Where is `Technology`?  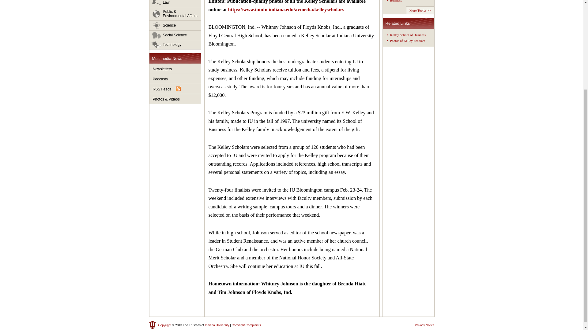 Technology is located at coordinates (175, 45).